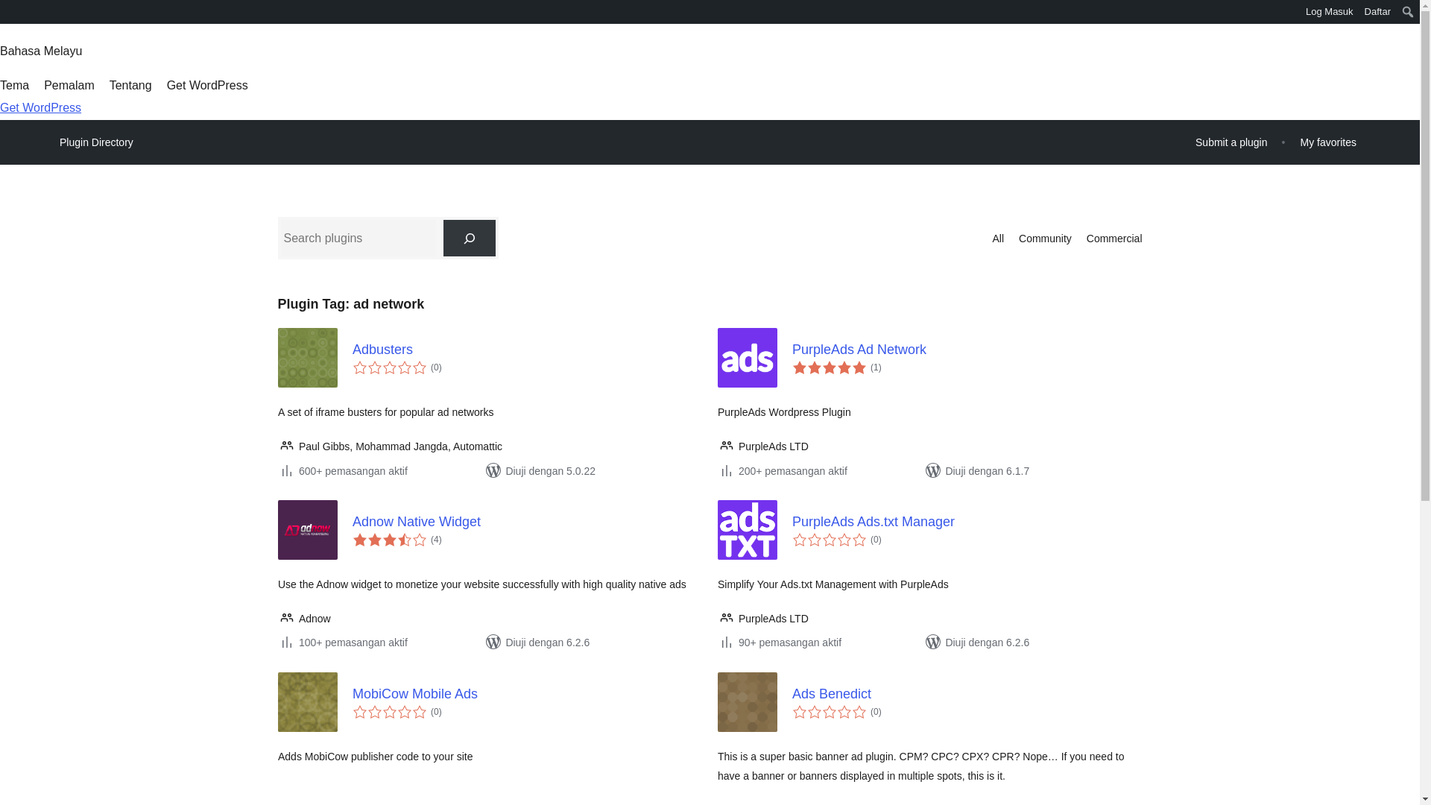  I want to click on WordPress.org, so click(10, 10).